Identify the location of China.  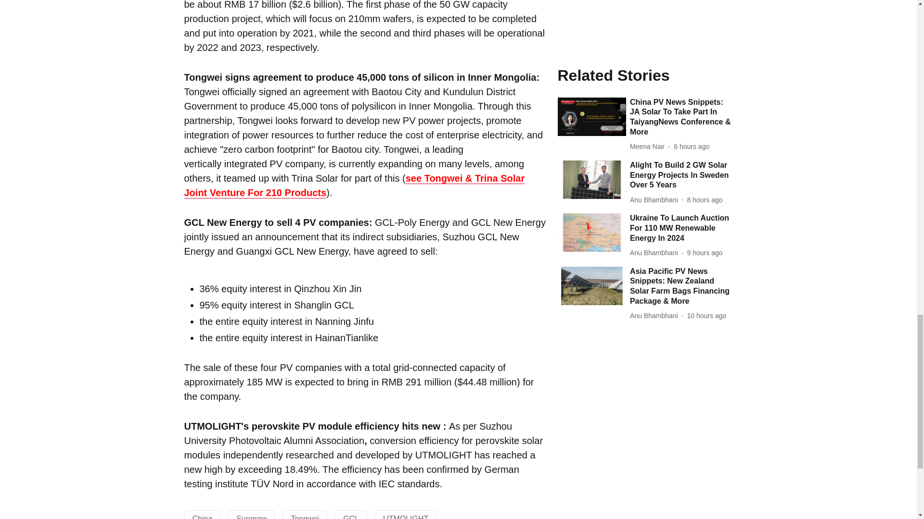
(202, 517).